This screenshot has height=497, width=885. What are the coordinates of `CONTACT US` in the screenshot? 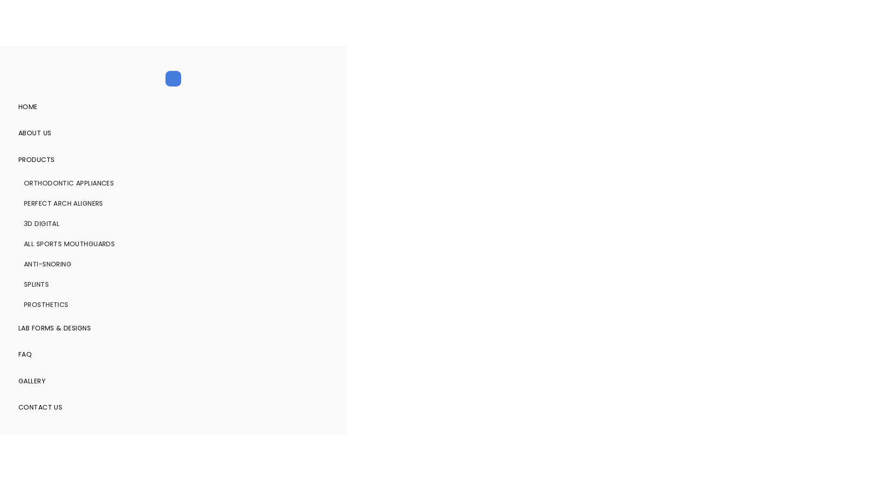 It's located at (173, 408).